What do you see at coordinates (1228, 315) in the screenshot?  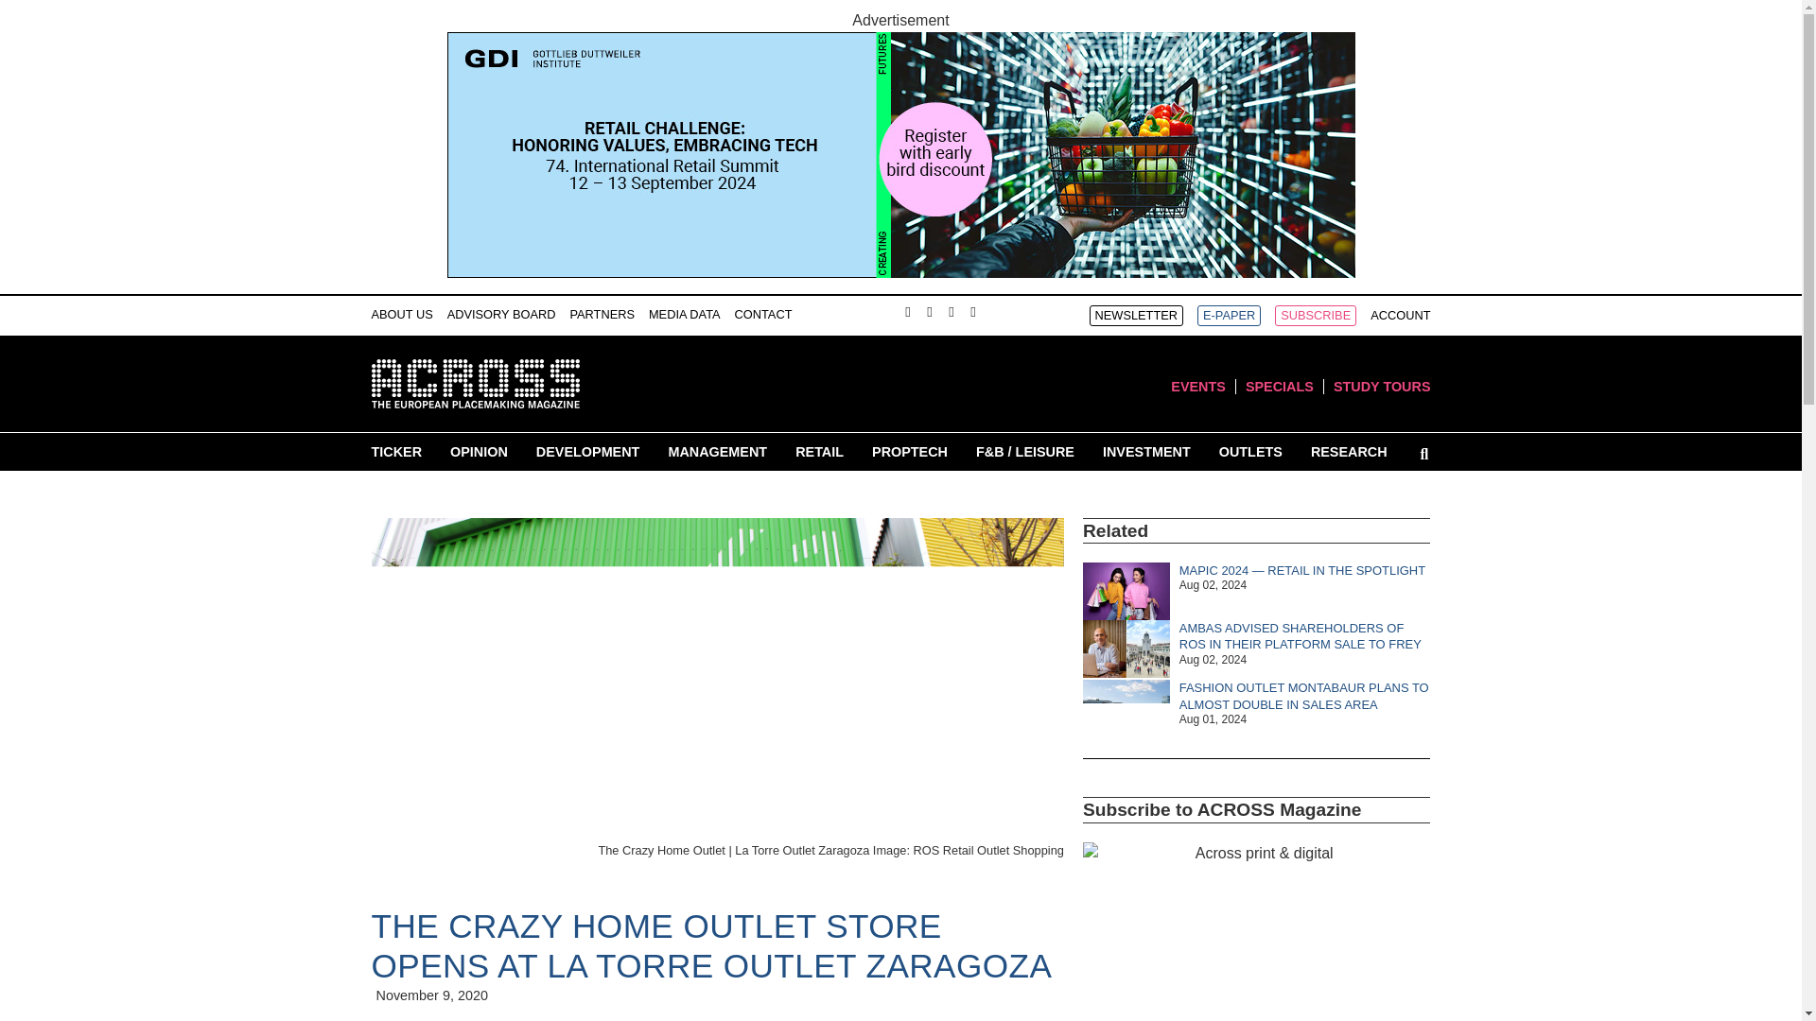 I see `E-PAPER` at bounding box center [1228, 315].